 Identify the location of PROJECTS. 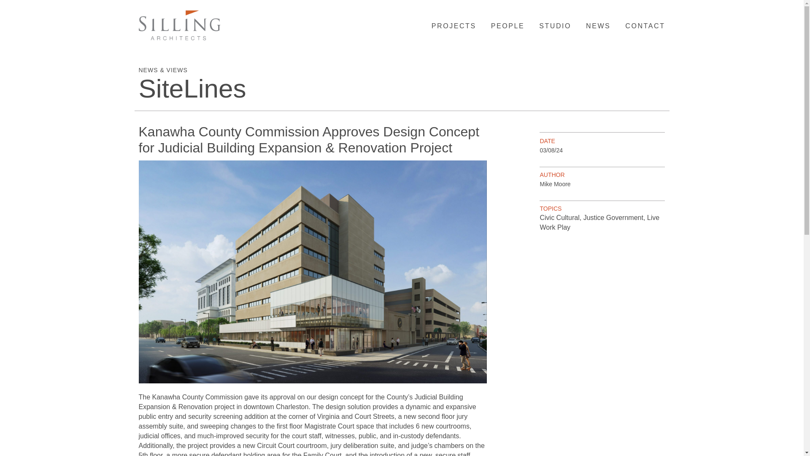
(454, 26).